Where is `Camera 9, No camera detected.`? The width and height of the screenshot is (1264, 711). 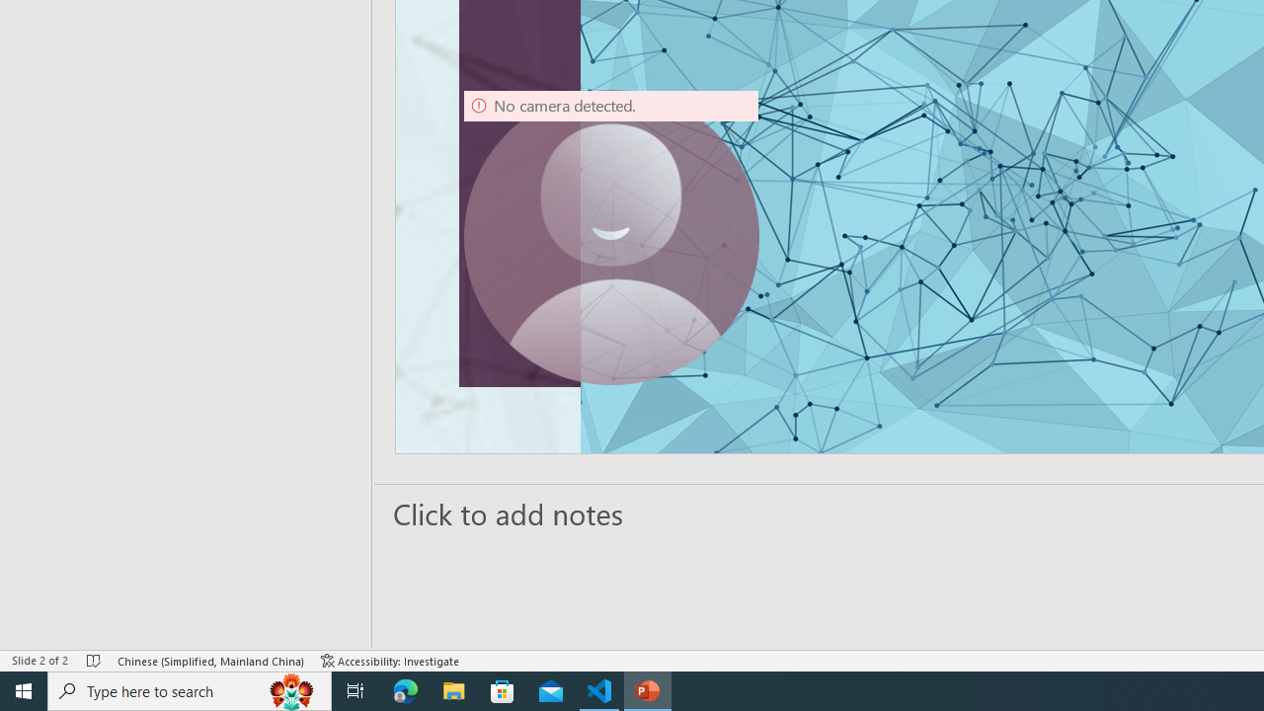 Camera 9, No camera detected. is located at coordinates (611, 237).